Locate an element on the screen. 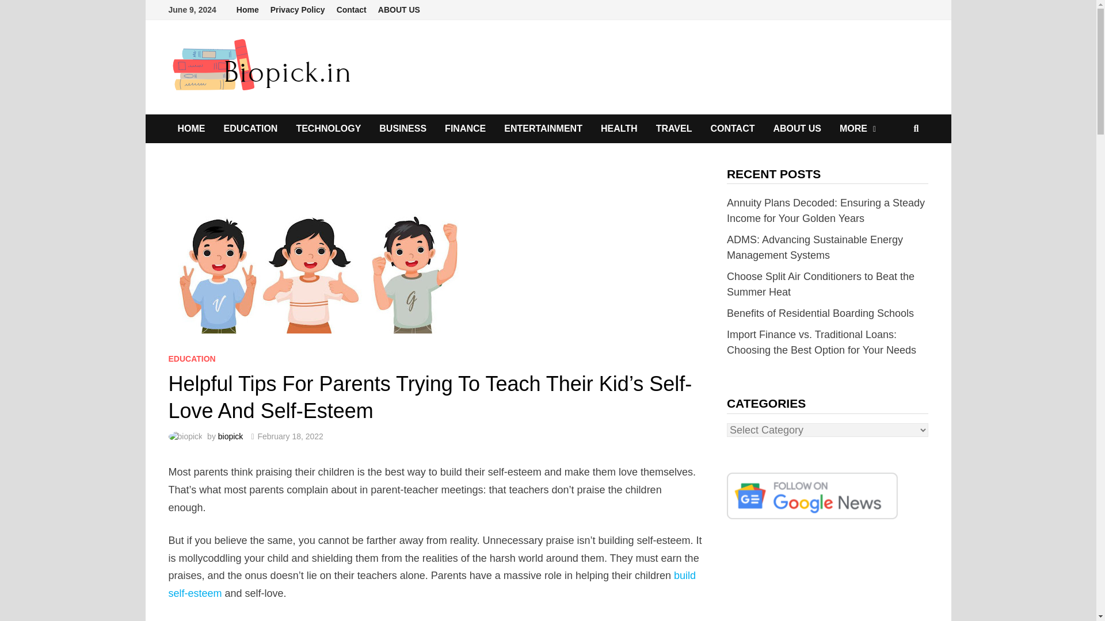 This screenshot has width=1105, height=621. CONTACT is located at coordinates (732, 129).